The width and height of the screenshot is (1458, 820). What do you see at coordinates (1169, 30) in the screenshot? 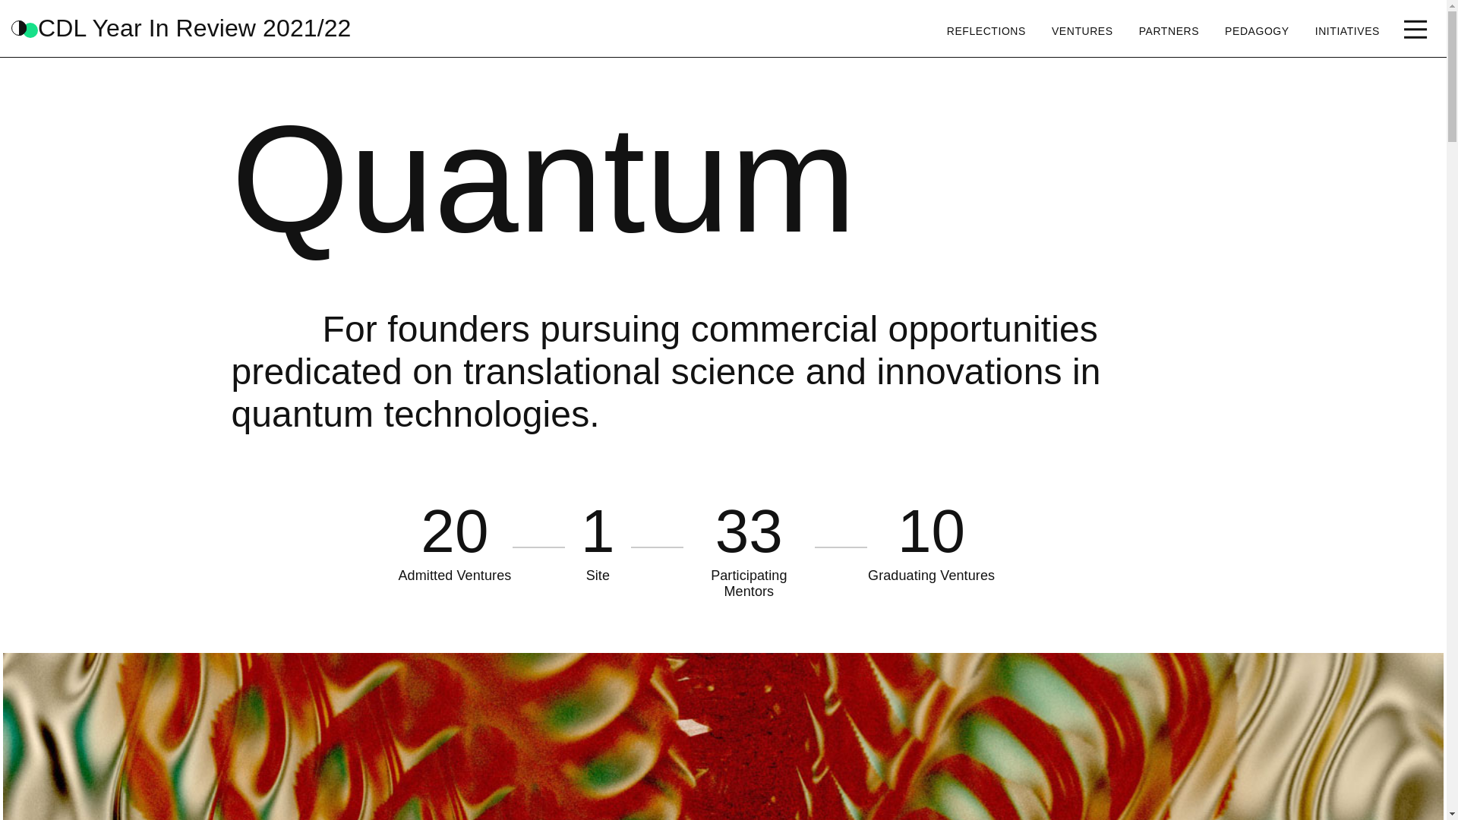
I see `PARTNERS` at bounding box center [1169, 30].